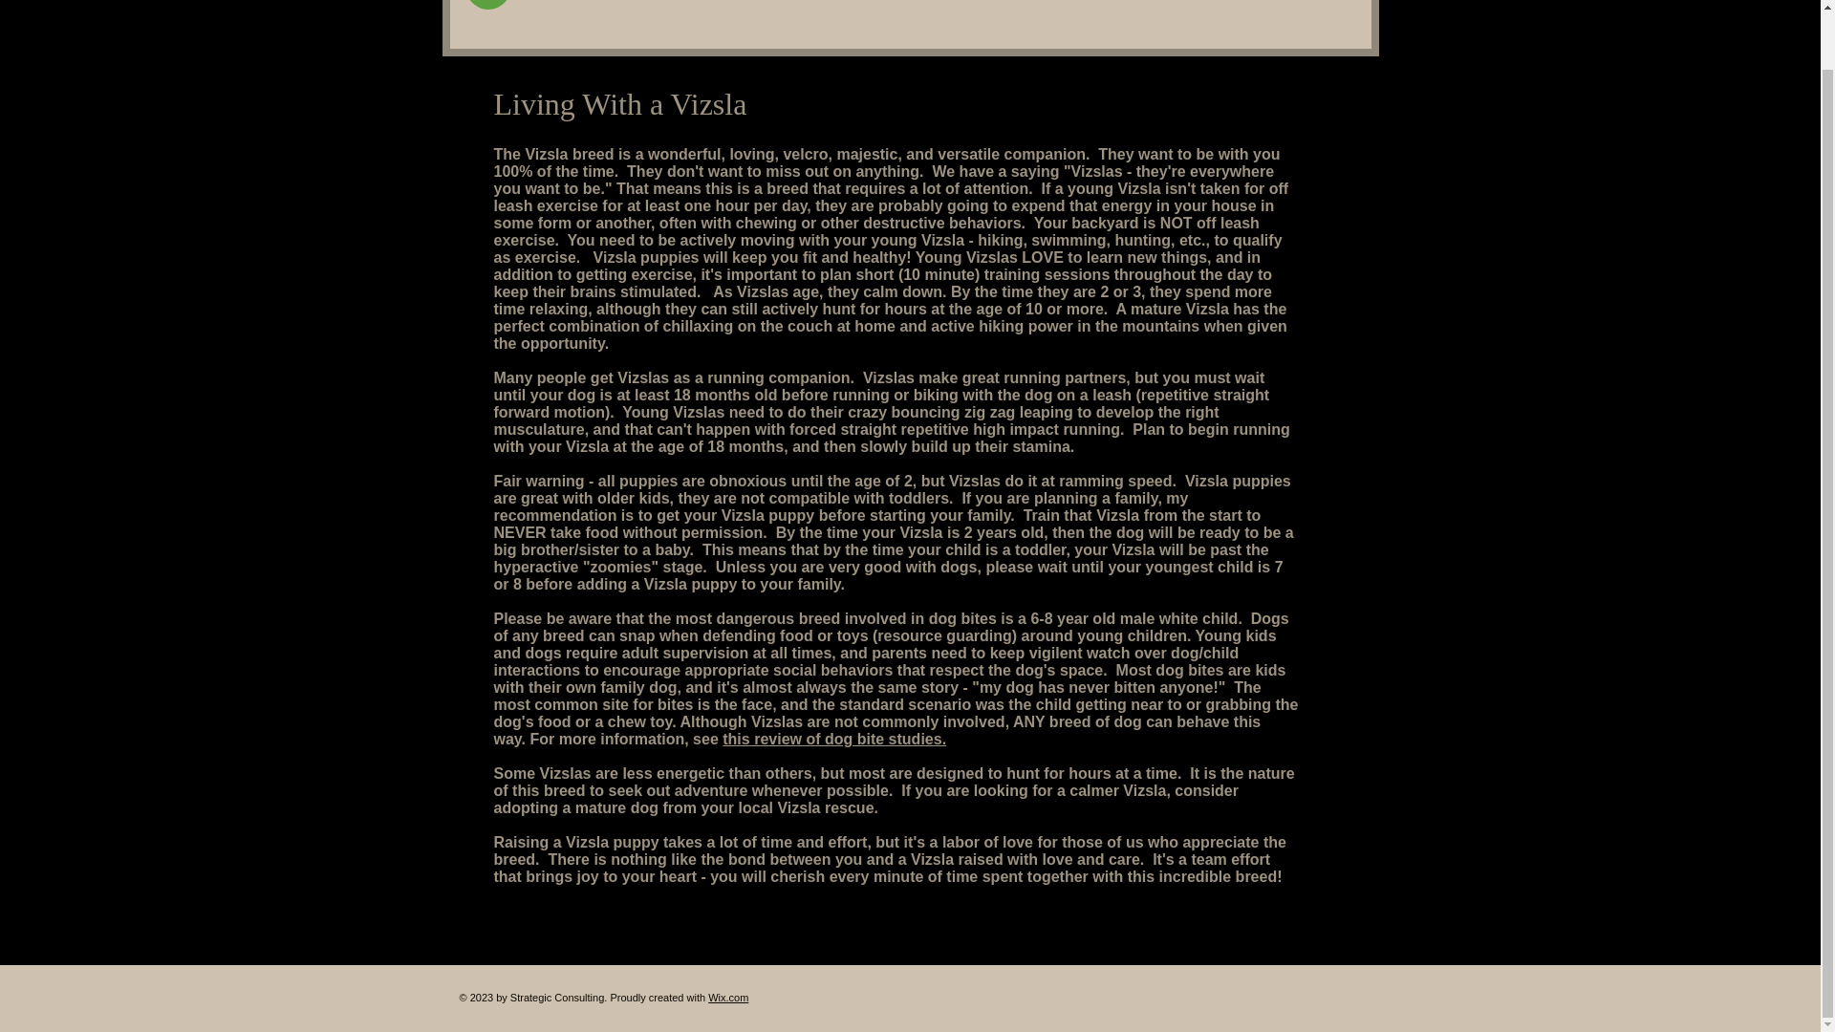 The height and width of the screenshot is (1032, 1835). What do you see at coordinates (728, 997) in the screenshot?
I see `Wix.com` at bounding box center [728, 997].